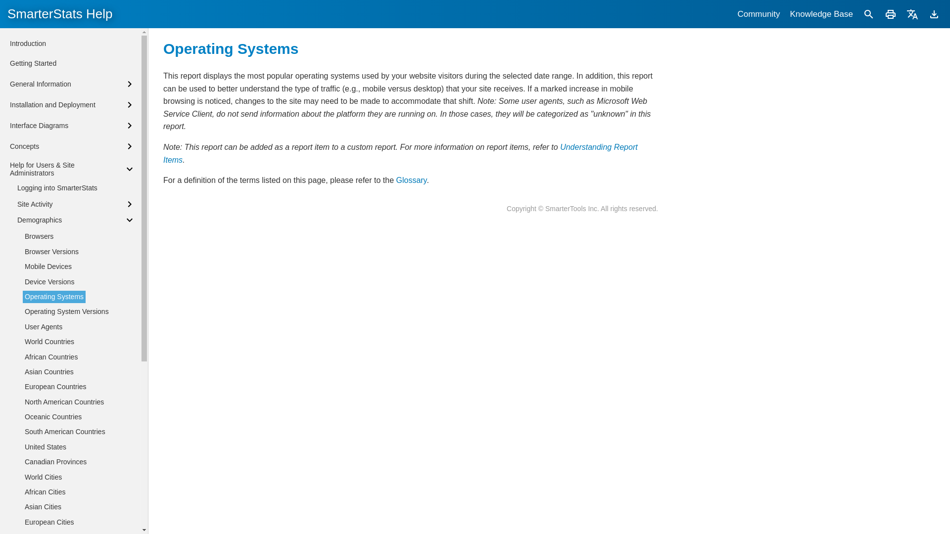 This screenshot has height=534, width=950. Describe the element at coordinates (821, 14) in the screenshot. I see `Knowledge Base` at that location.